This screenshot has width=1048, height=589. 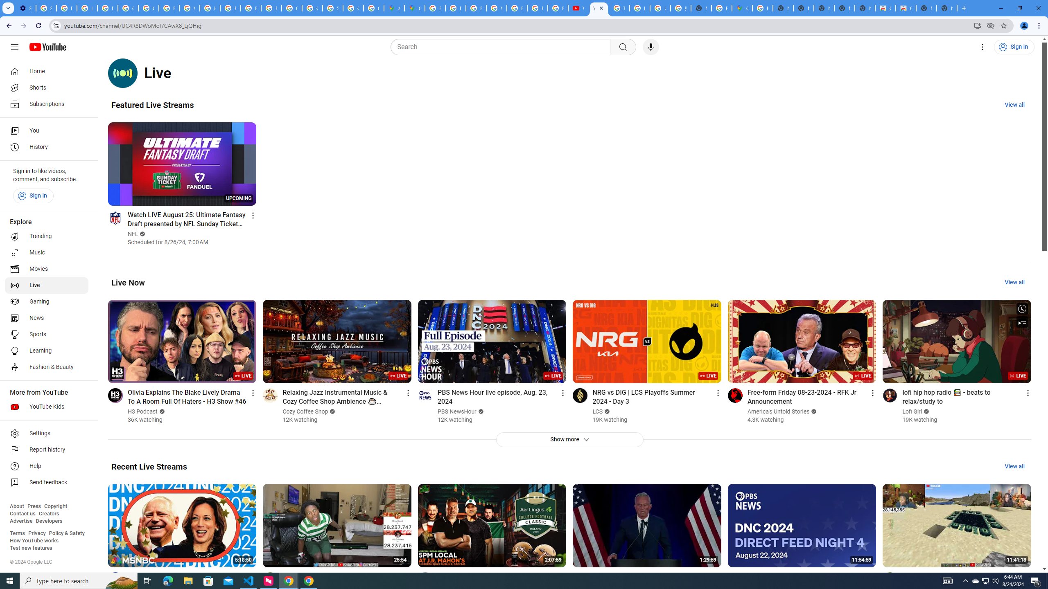 I want to click on Action menu, so click(x=1028, y=577).